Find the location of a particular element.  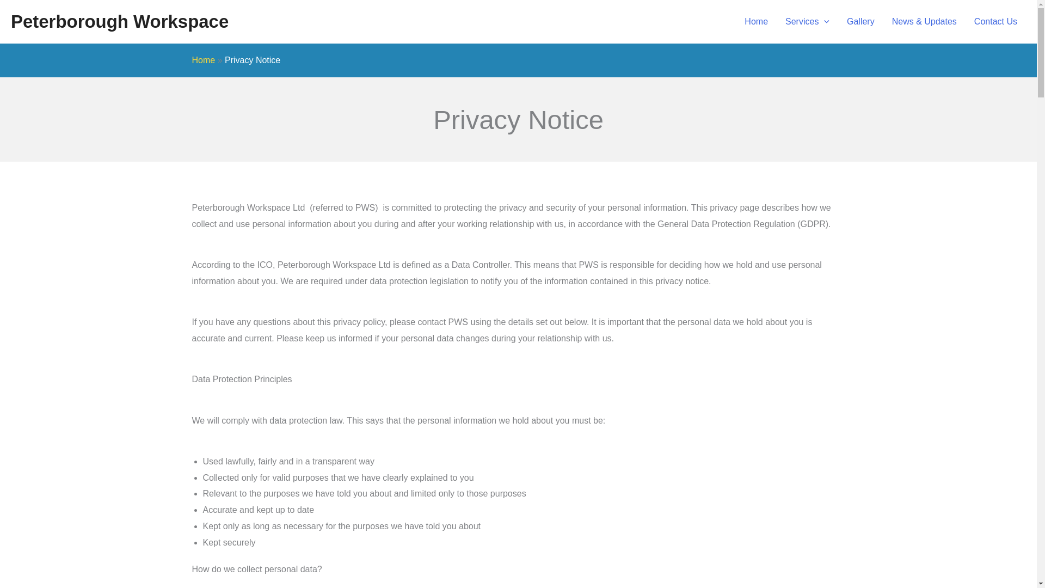

Gallery is located at coordinates (860, 22).